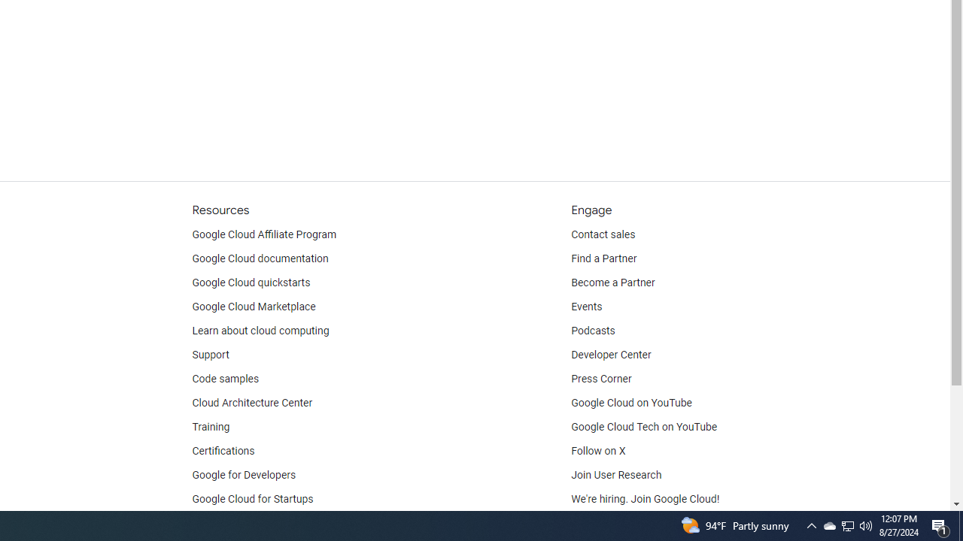 The image size is (963, 541). Describe the element at coordinates (253, 307) in the screenshot. I see `Google Cloud Marketplace` at that location.